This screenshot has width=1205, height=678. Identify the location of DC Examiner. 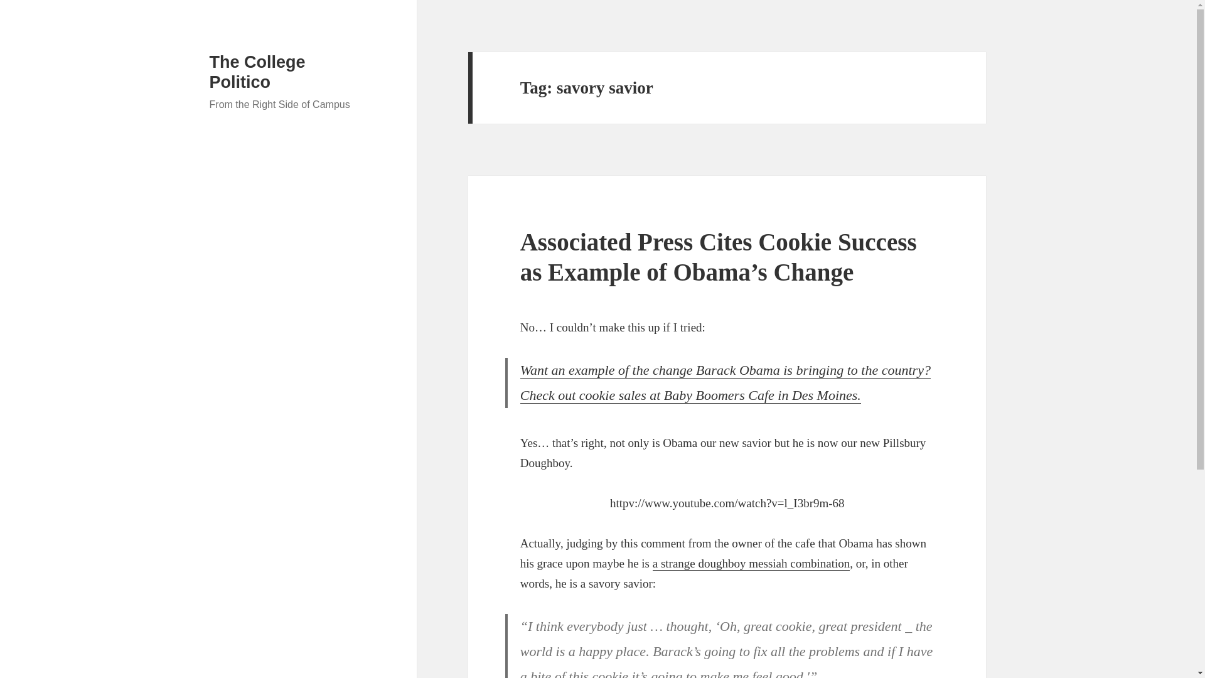
(726, 382).